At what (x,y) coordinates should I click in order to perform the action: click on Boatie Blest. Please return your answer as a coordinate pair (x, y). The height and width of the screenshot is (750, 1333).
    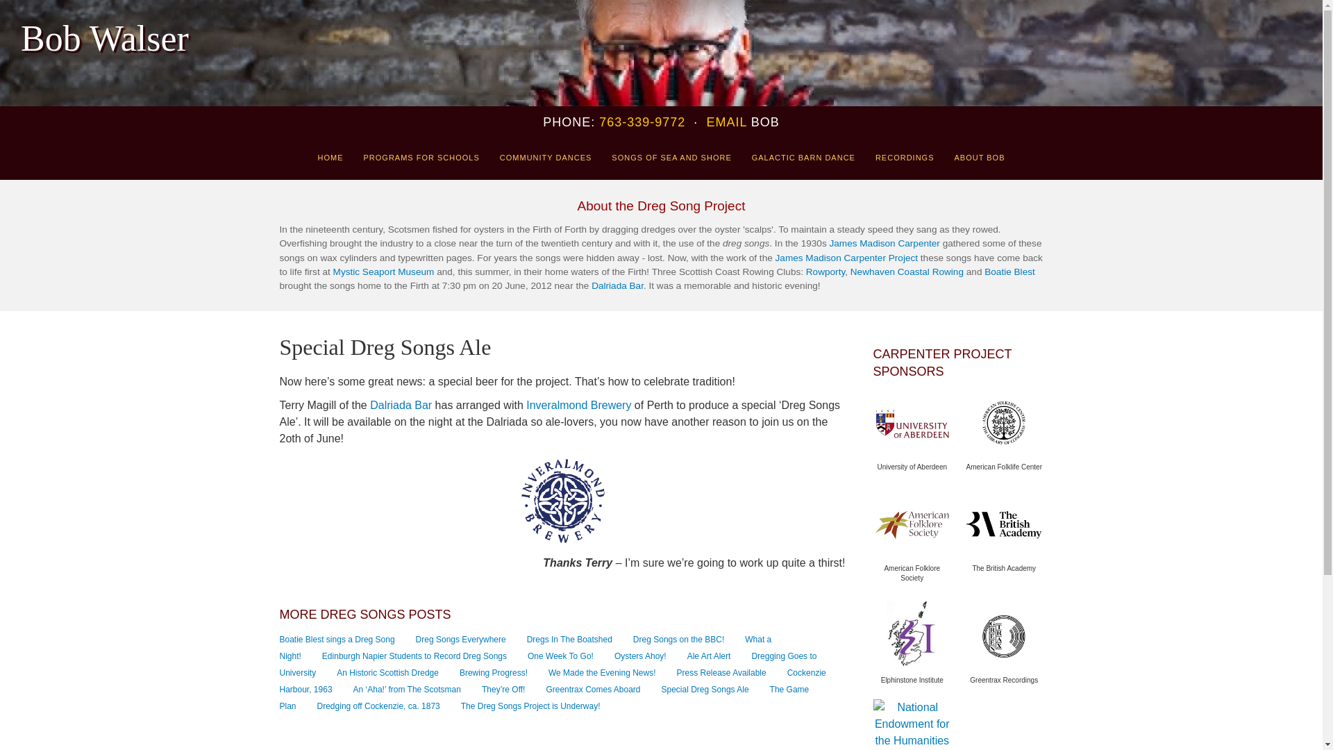
    Looking at the image, I should click on (1009, 272).